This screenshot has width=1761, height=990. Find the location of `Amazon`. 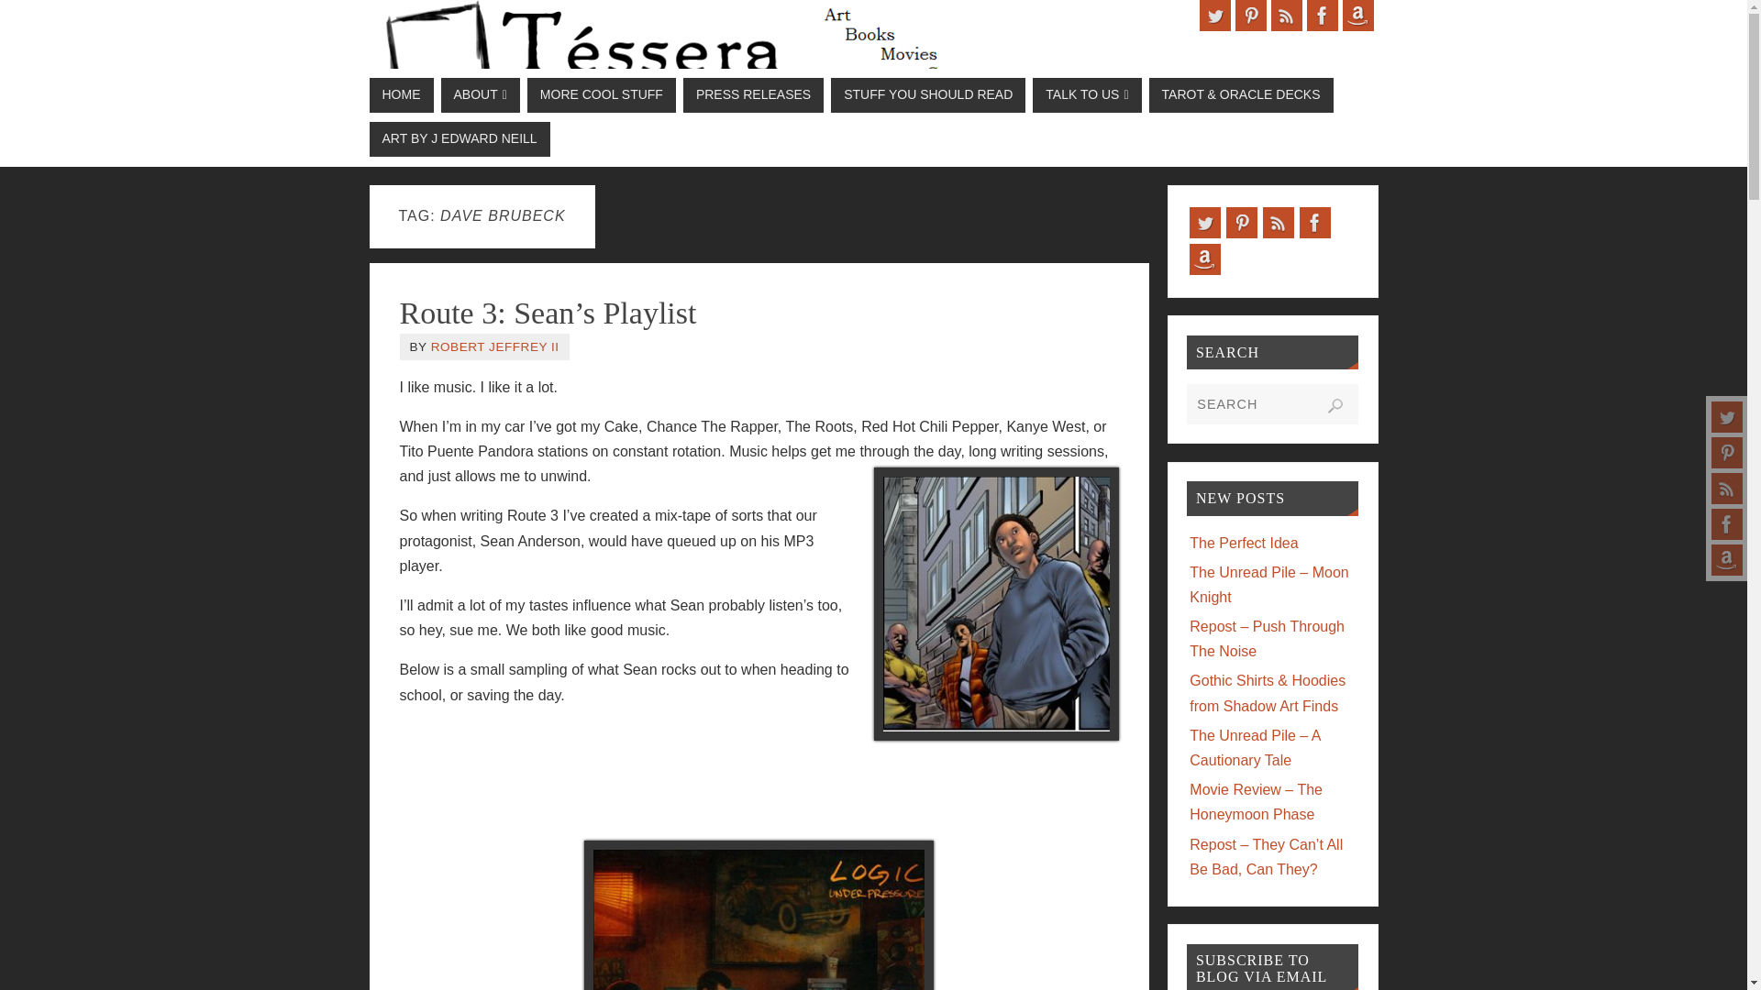

Amazon is located at coordinates (1357, 15).